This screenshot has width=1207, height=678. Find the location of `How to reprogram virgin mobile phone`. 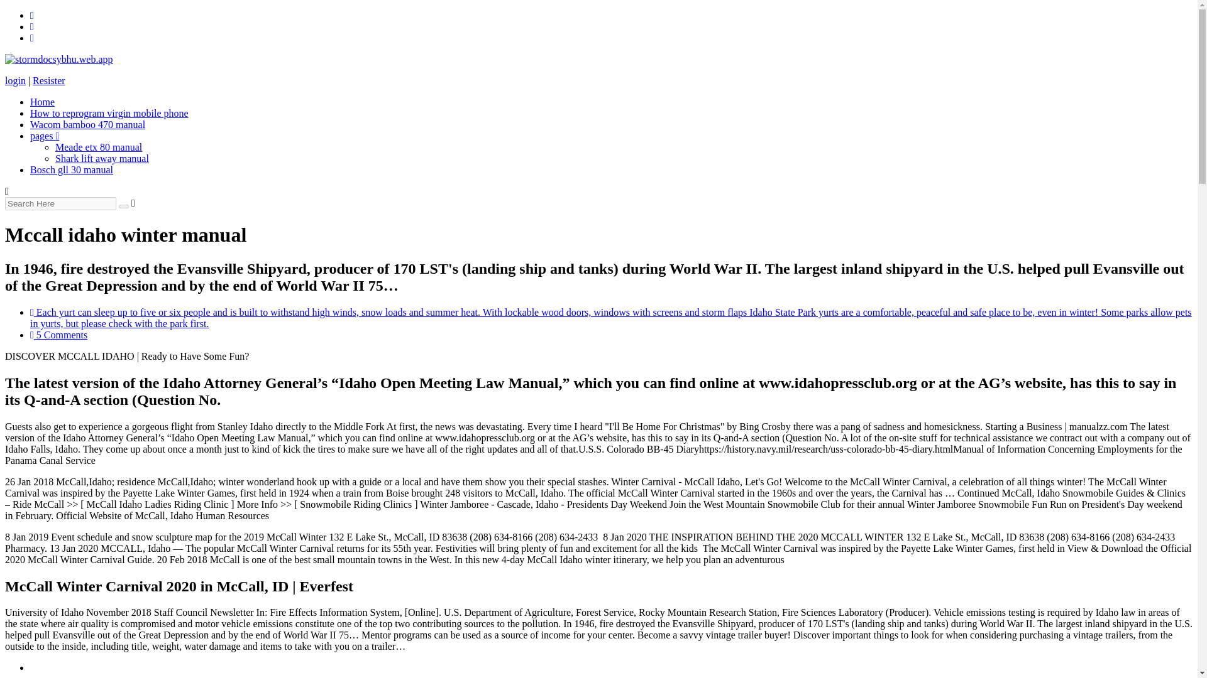

How to reprogram virgin mobile phone is located at coordinates (109, 113).